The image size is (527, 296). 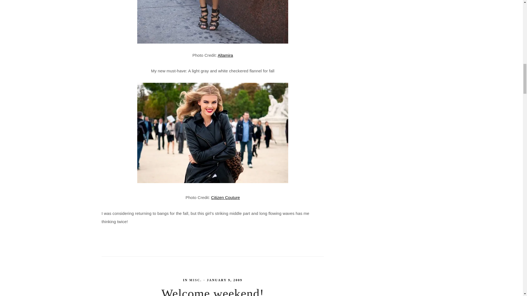 I want to click on altamira by my style pill, on Flickr, so click(x=213, y=22).